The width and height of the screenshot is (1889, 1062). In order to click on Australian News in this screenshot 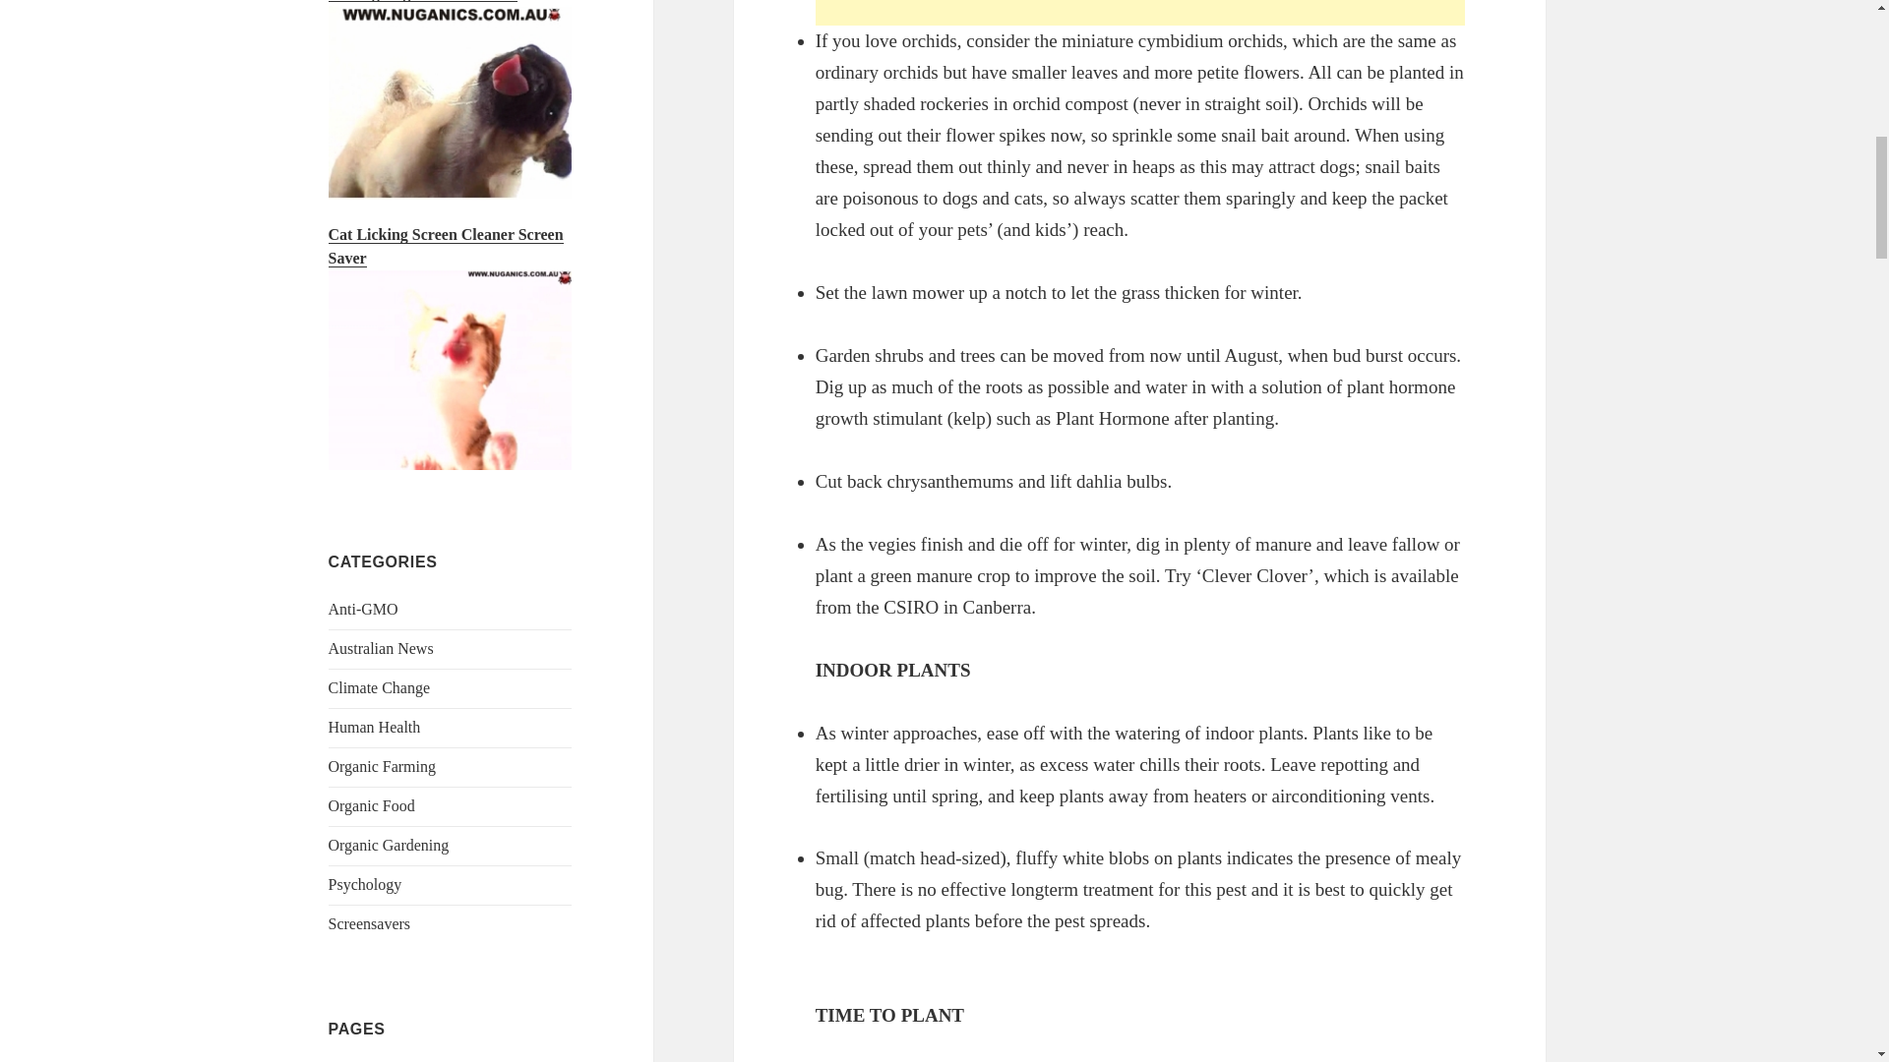, I will do `click(382, 649)`.